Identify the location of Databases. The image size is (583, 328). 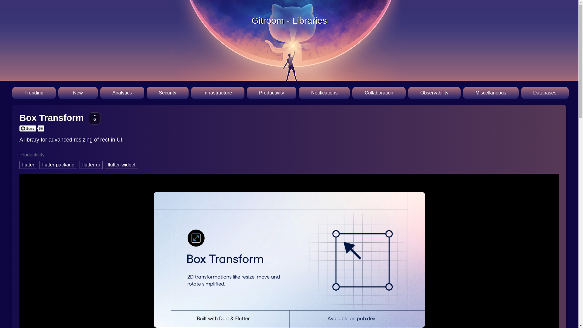
(545, 93).